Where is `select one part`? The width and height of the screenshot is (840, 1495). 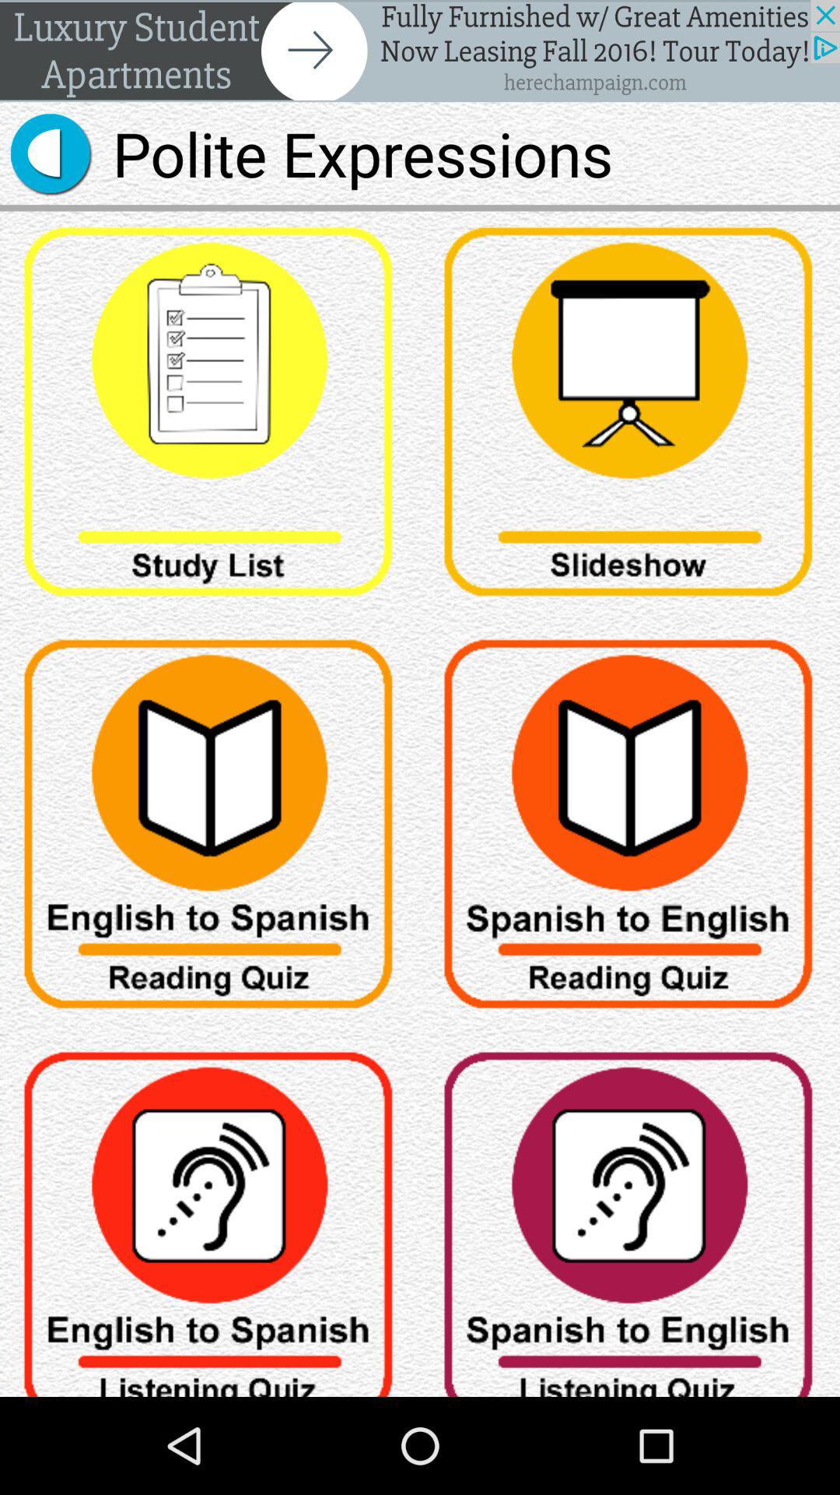
select one part is located at coordinates (210, 830).